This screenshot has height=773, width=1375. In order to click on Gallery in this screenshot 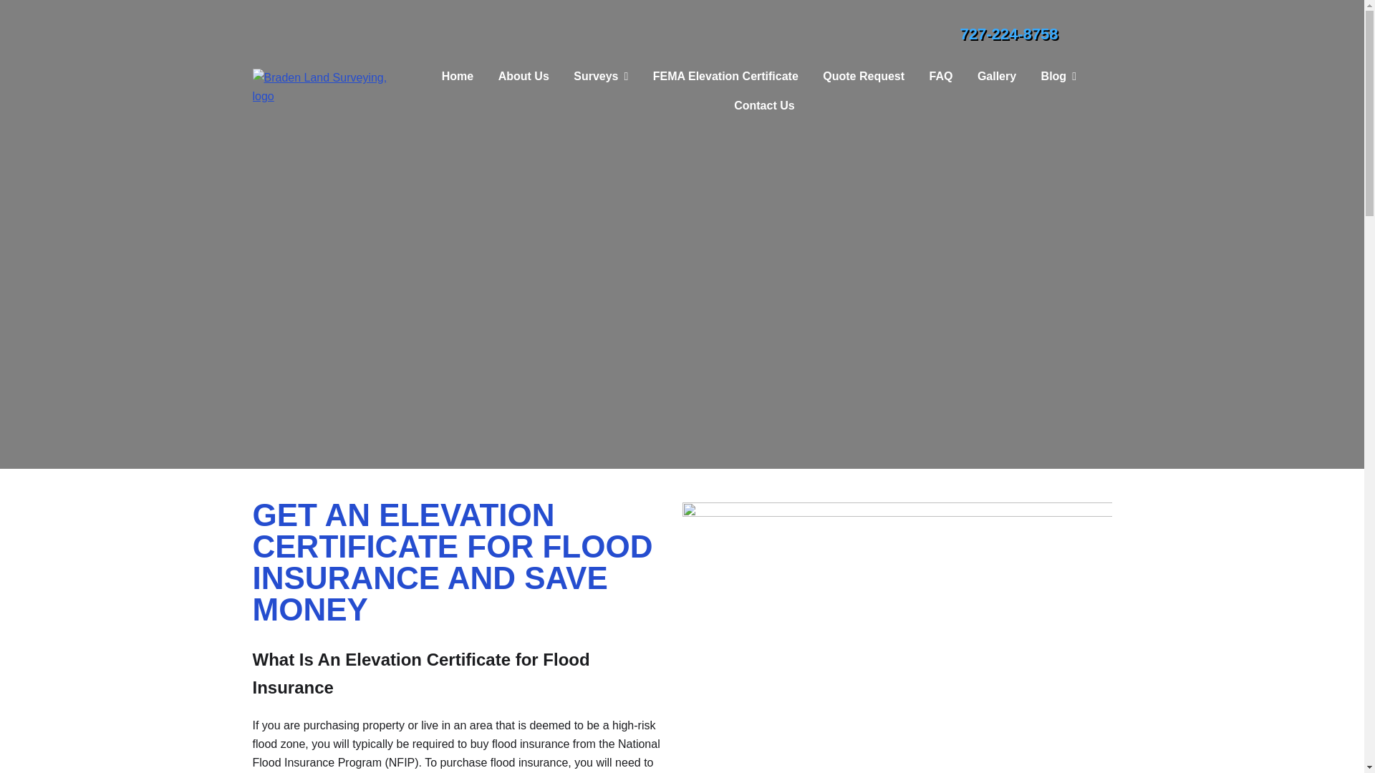, I will do `click(997, 77)`.